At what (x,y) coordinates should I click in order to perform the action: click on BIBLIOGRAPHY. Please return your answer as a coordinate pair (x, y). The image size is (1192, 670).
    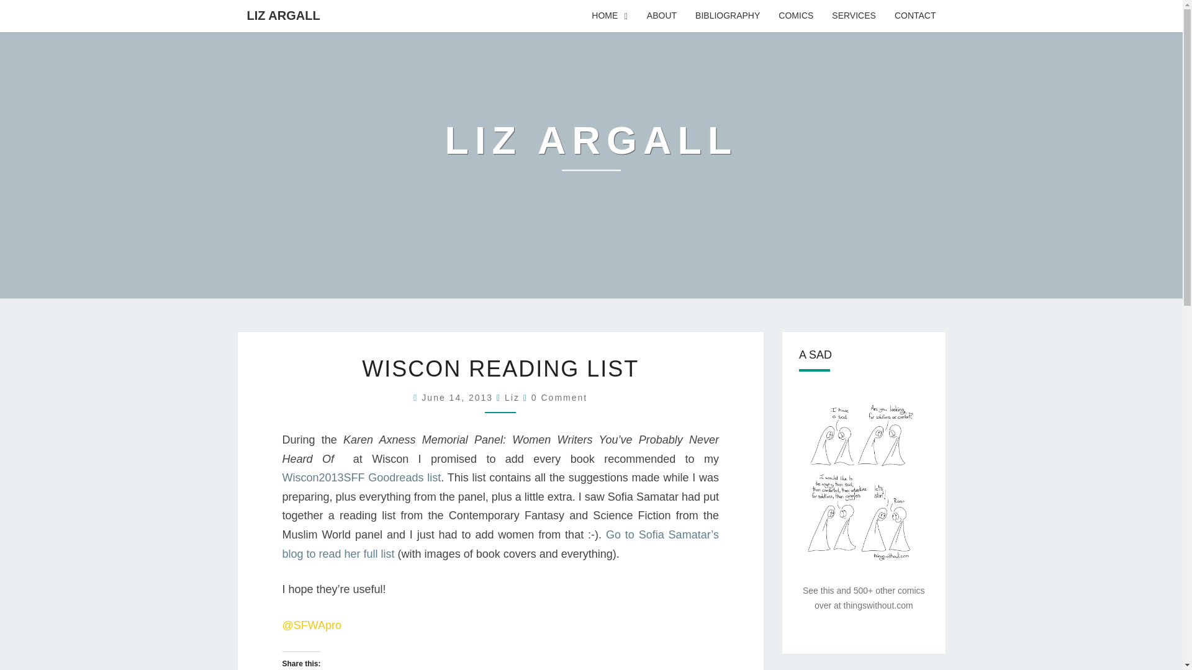
    Looking at the image, I should click on (728, 16).